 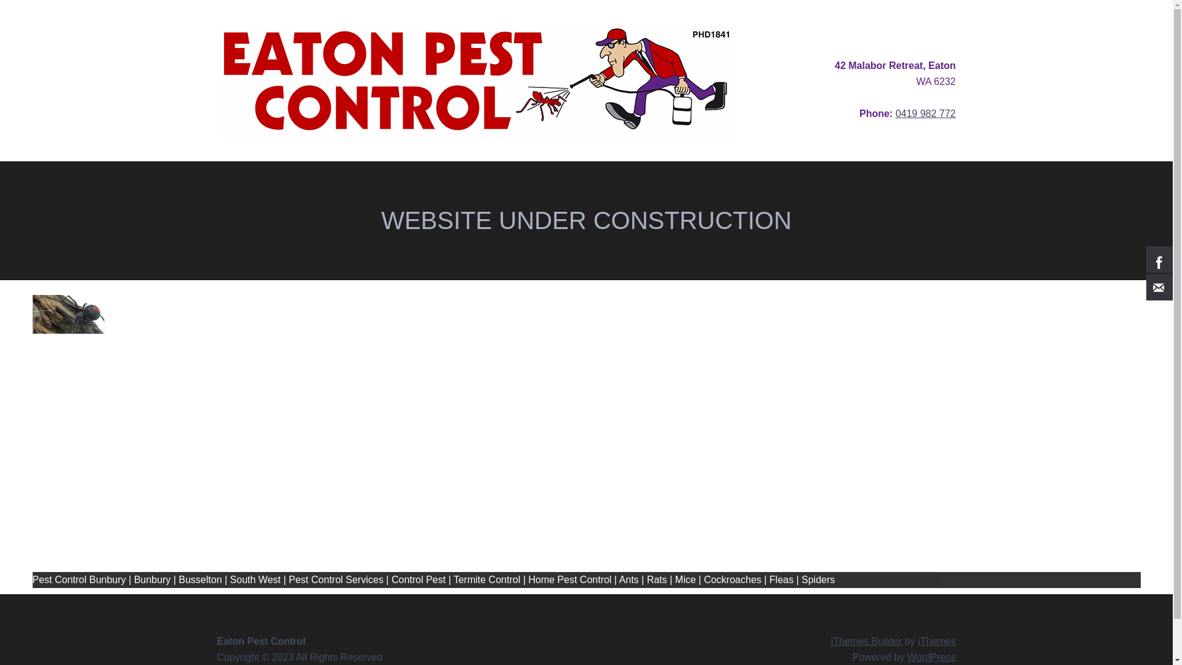 What do you see at coordinates (926, 113) in the screenshot?
I see `0419 982 772` at bounding box center [926, 113].